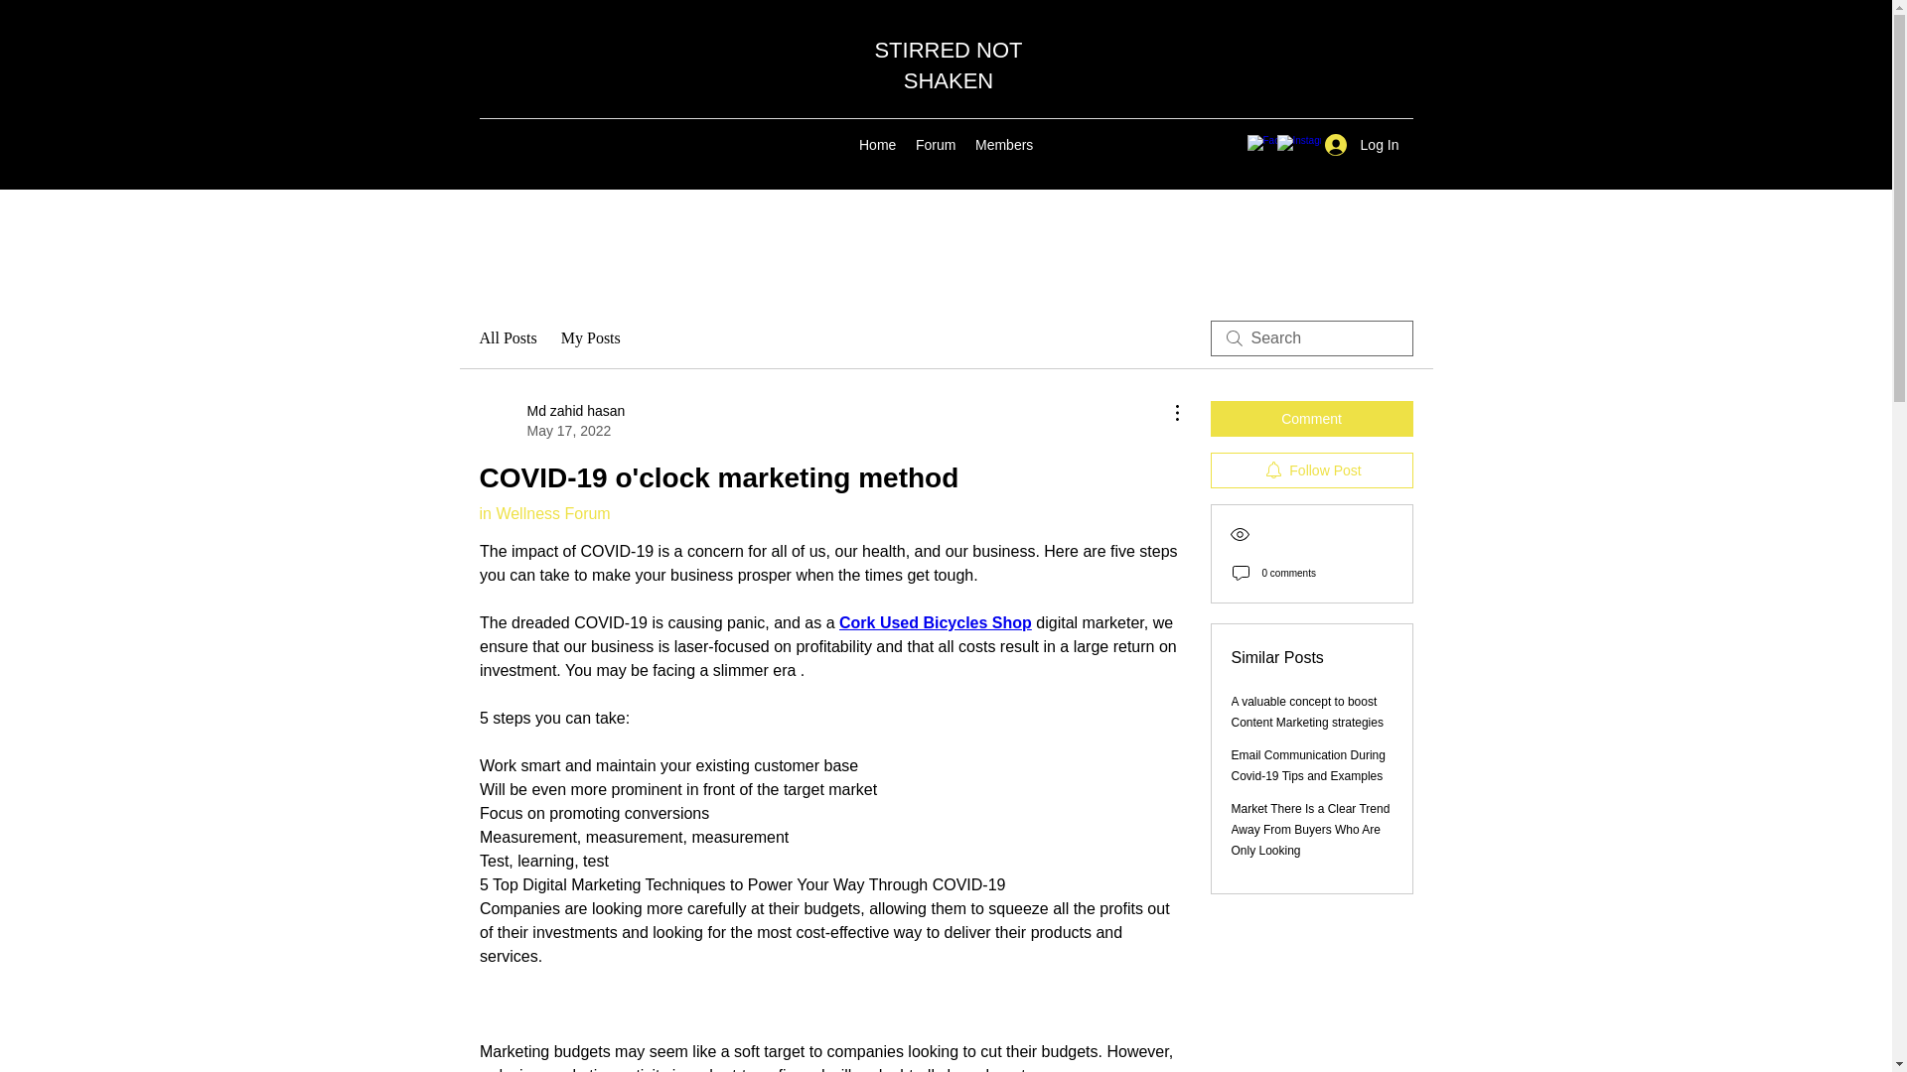 This screenshot has width=1907, height=1072. I want to click on Members, so click(1003, 144).